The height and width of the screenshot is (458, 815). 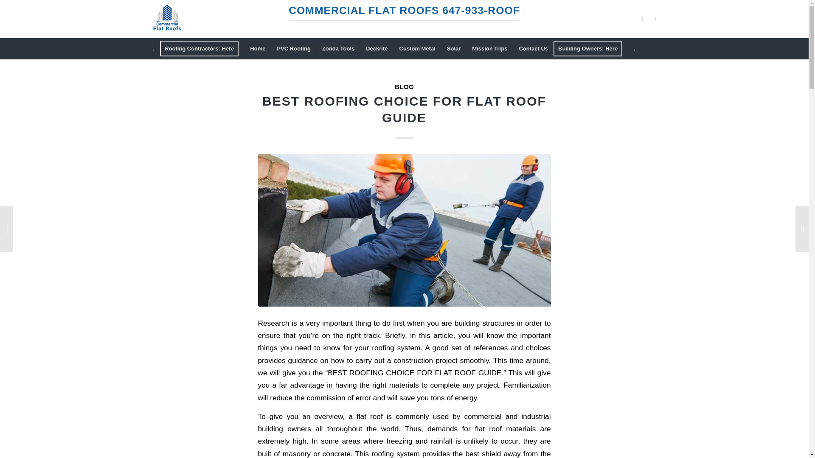 What do you see at coordinates (257, 48) in the screenshot?
I see `Home` at bounding box center [257, 48].